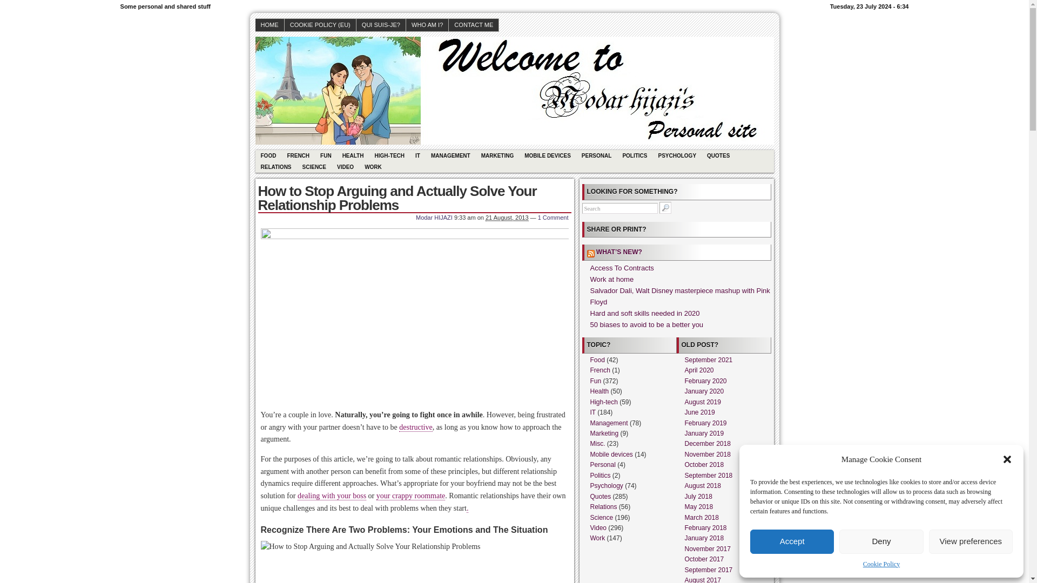 The image size is (1037, 583). Describe the element at coordinates (881, 564) in the screenshot. I see `Cookie Policy` at that location.